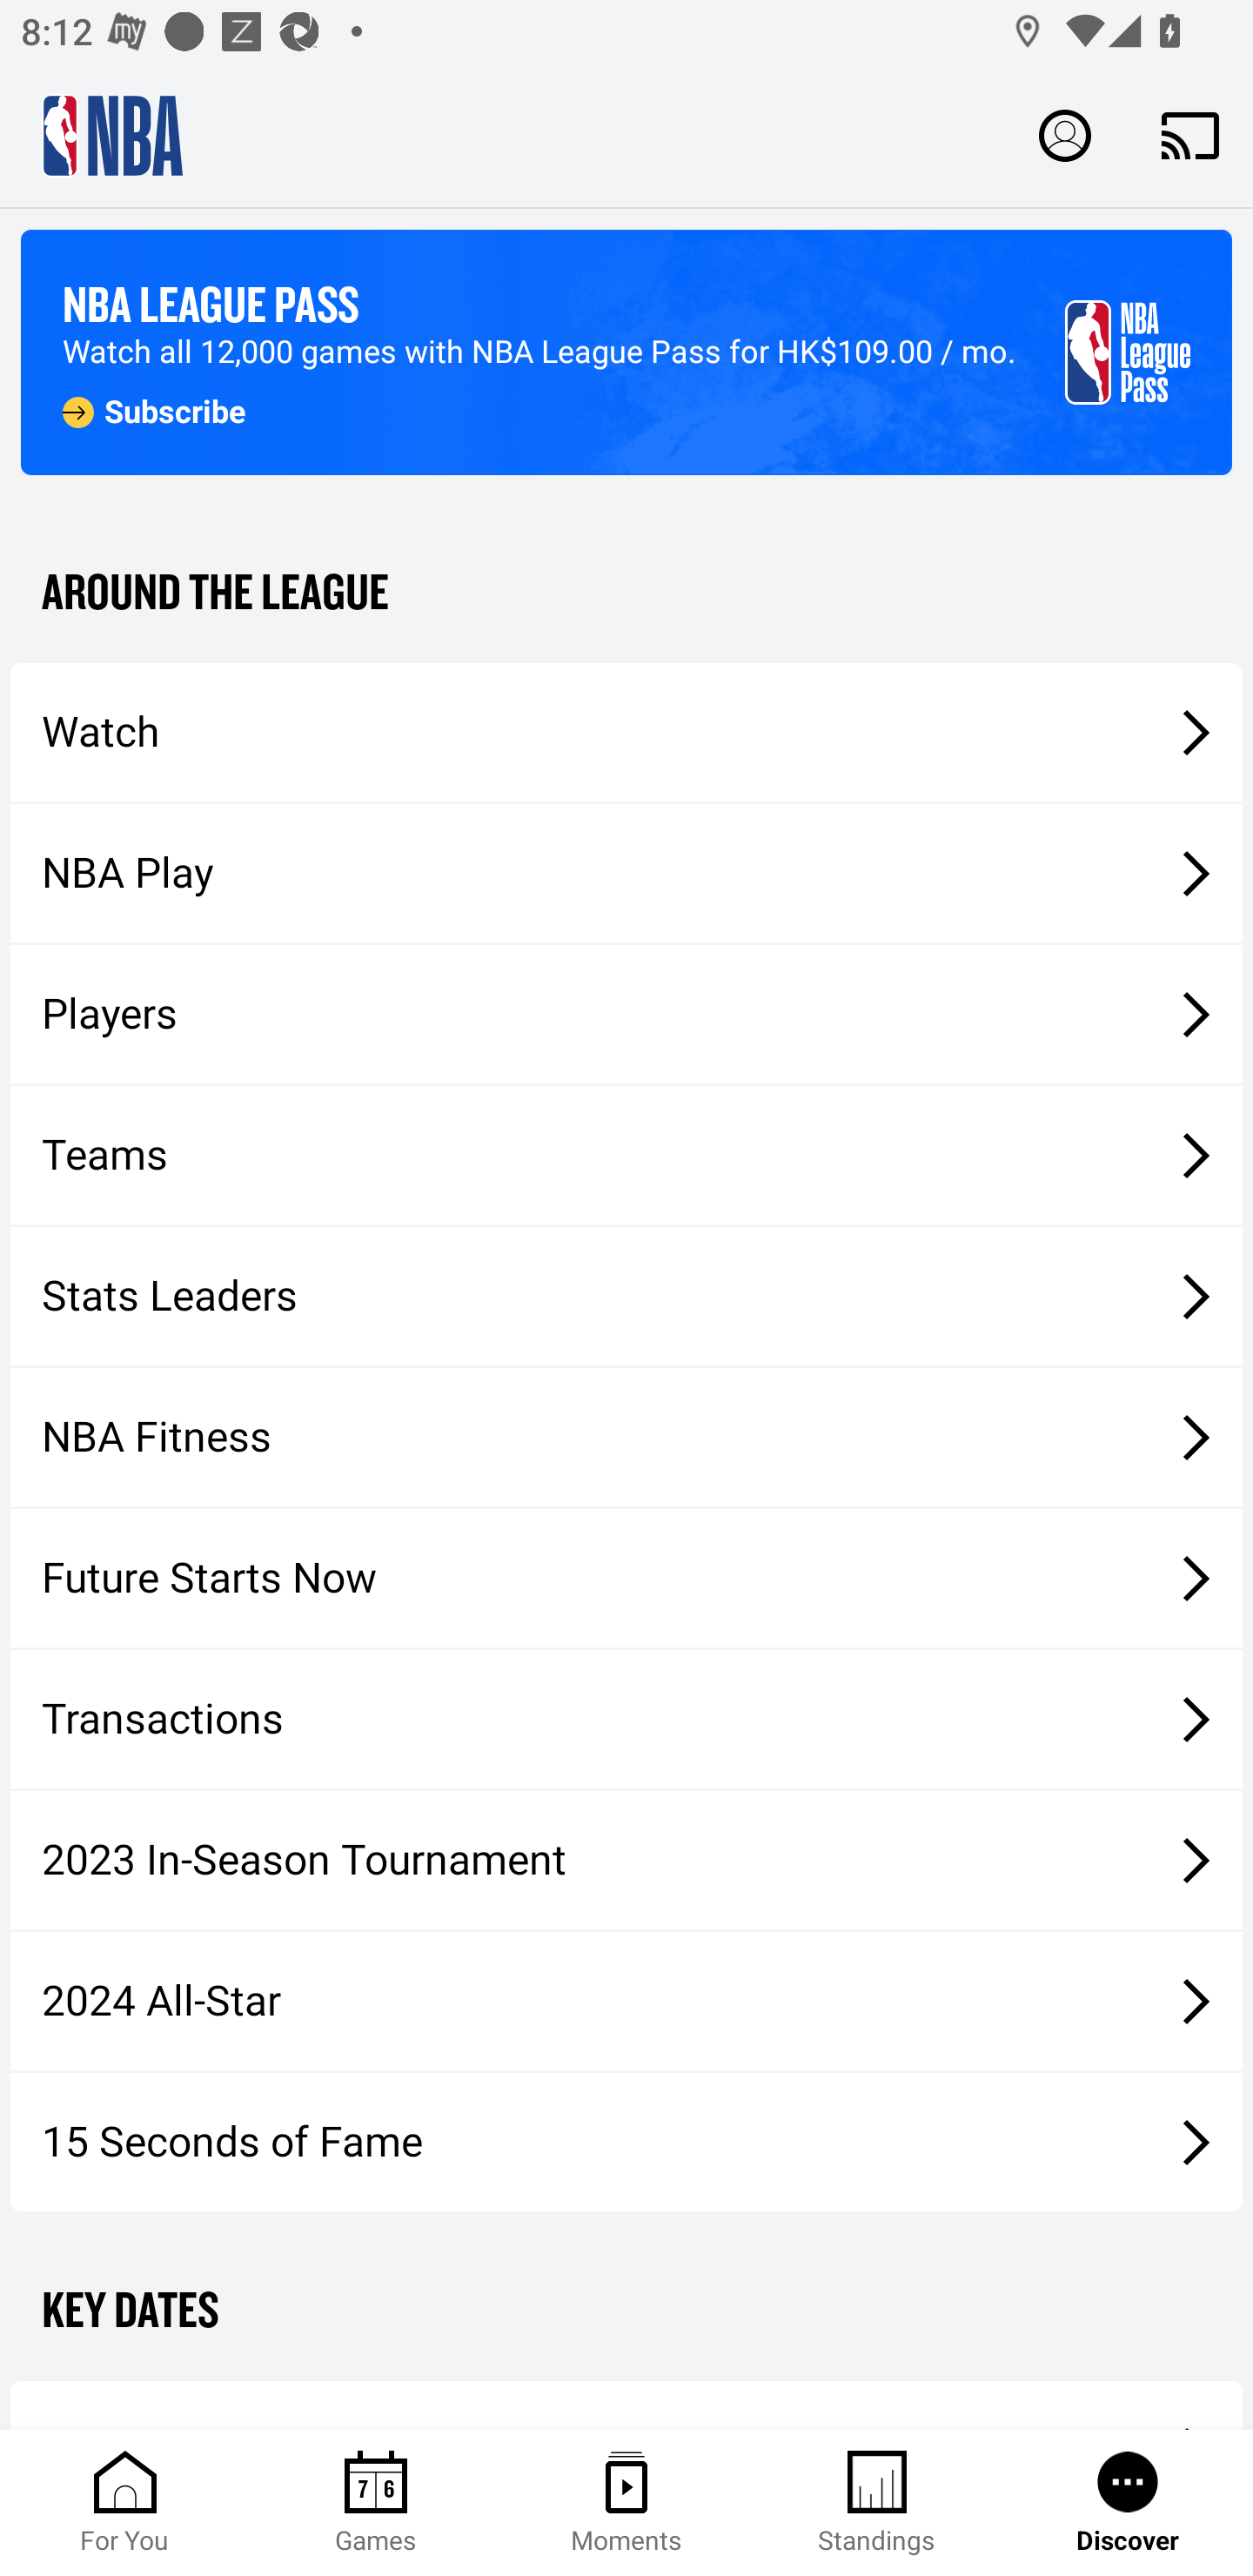  I want to click on 15 Seconds of Fame, so click(626, 2141).